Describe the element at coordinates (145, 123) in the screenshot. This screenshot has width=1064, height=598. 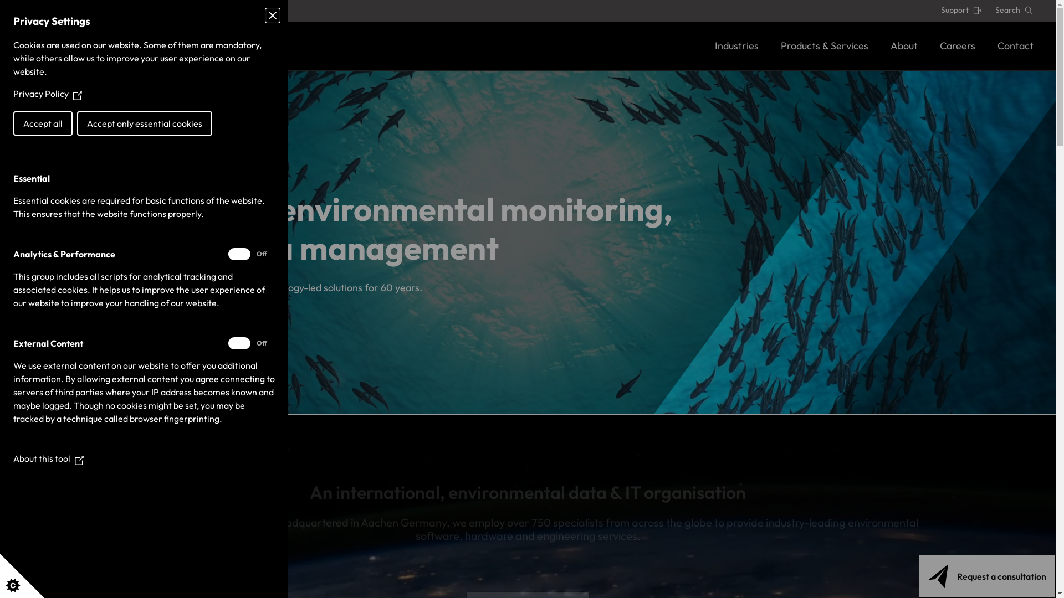
I see `Accept only essential cookies` at that location.